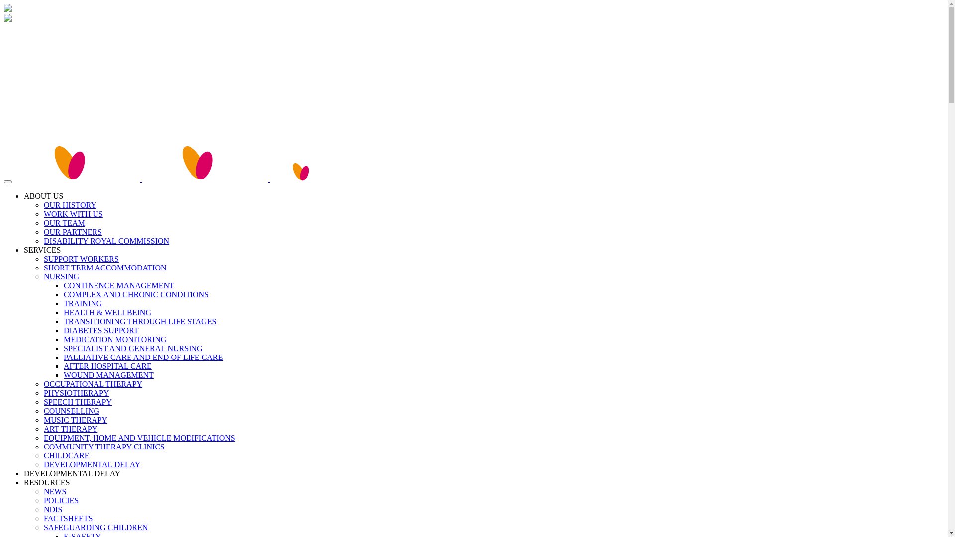  I want to click on COMMUNITY THERAPY CLINICS, so click(104, 447).